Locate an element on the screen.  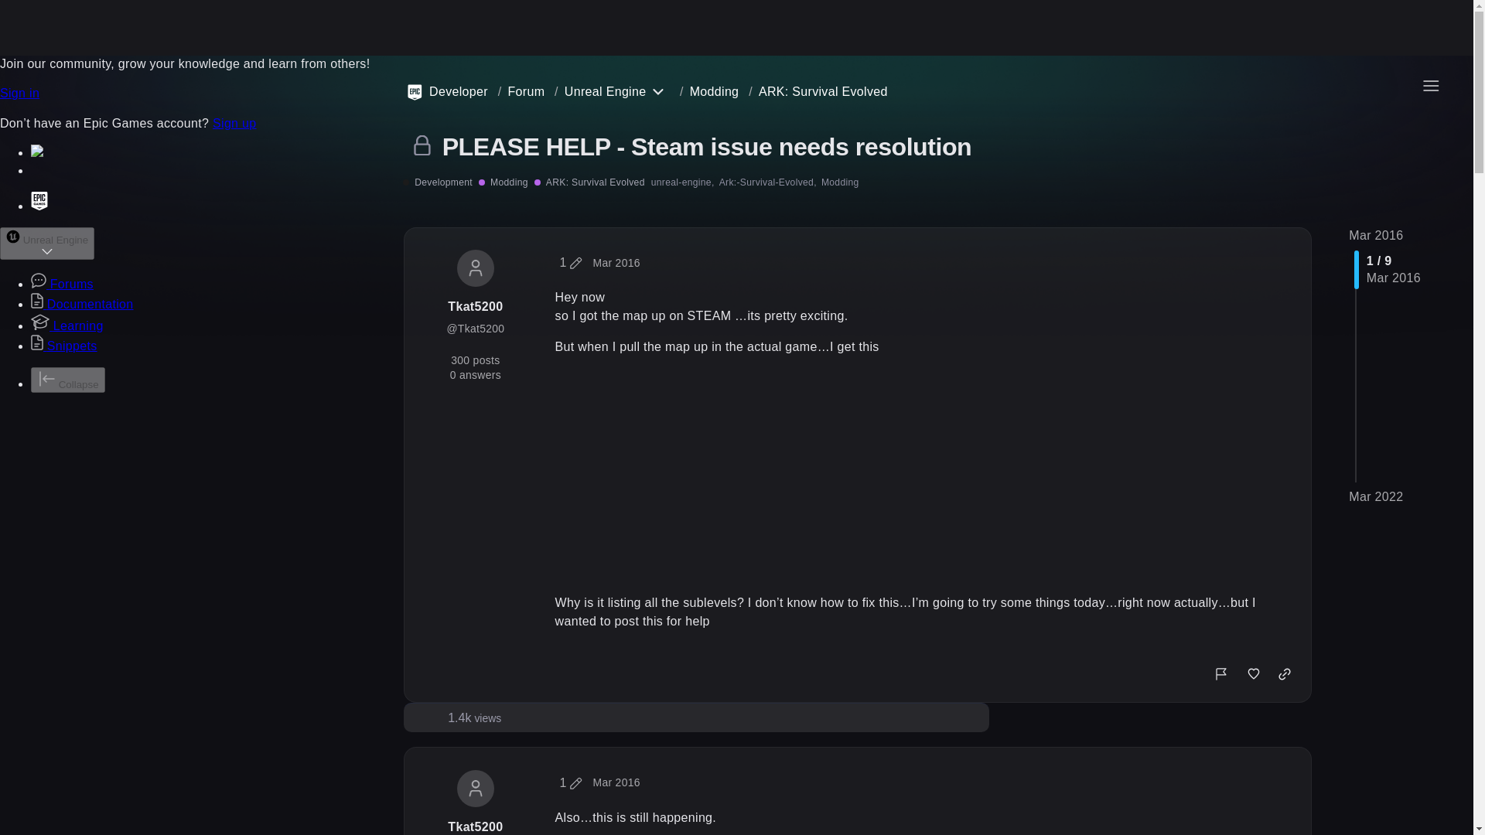
Tkat5200 is located at coordinates (475, 306).